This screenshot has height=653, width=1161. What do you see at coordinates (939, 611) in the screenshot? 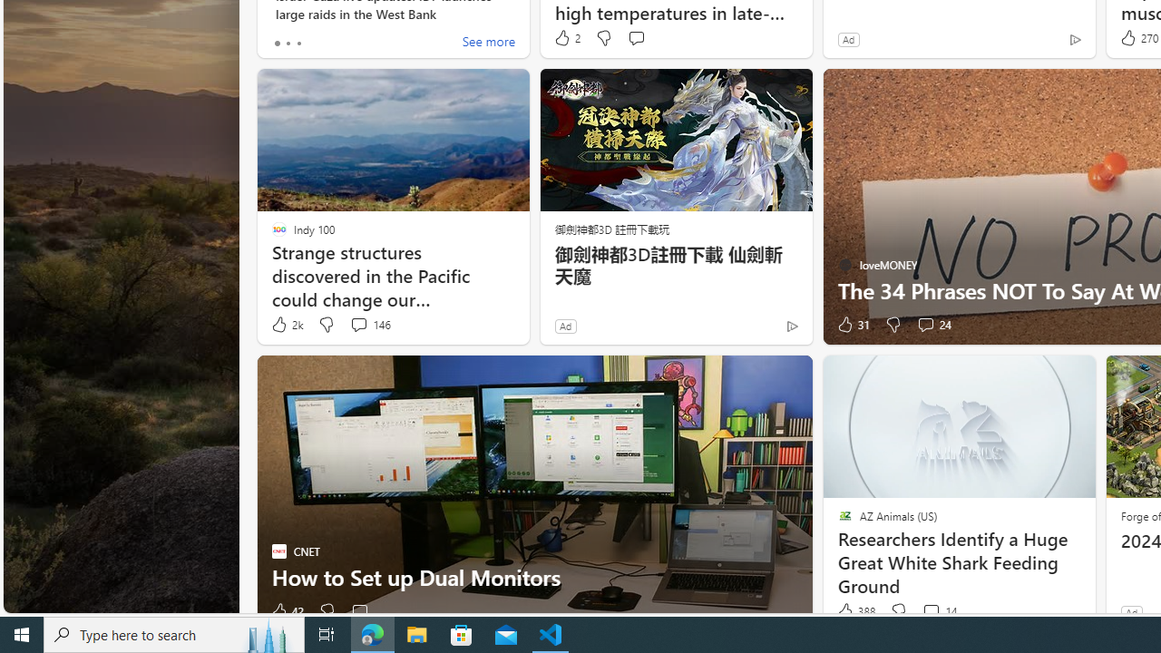
I see `View comments 14 Comment` at bounding box center [939, 611].